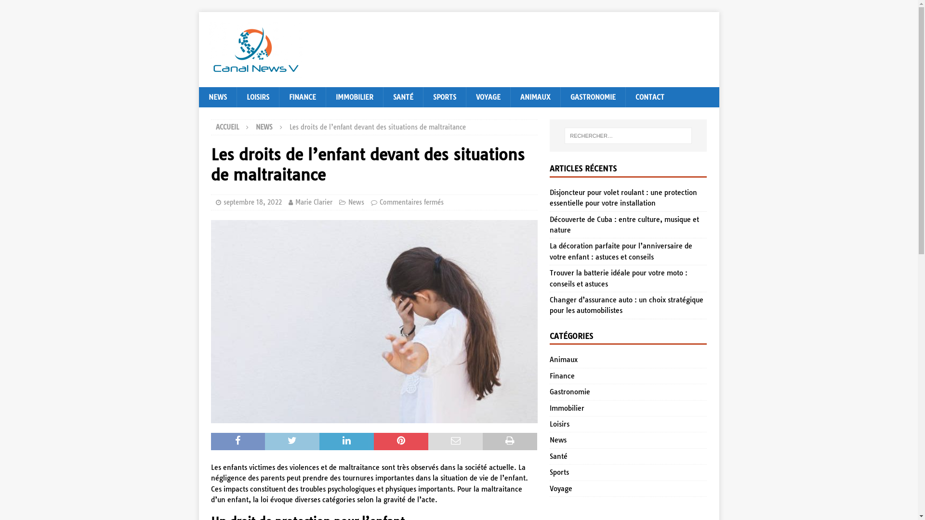 This screenshot has height=520, width=925. Describe the element at coordinates (252, 202) in the screenshot. I see `septembre 18, 2022` at that location.